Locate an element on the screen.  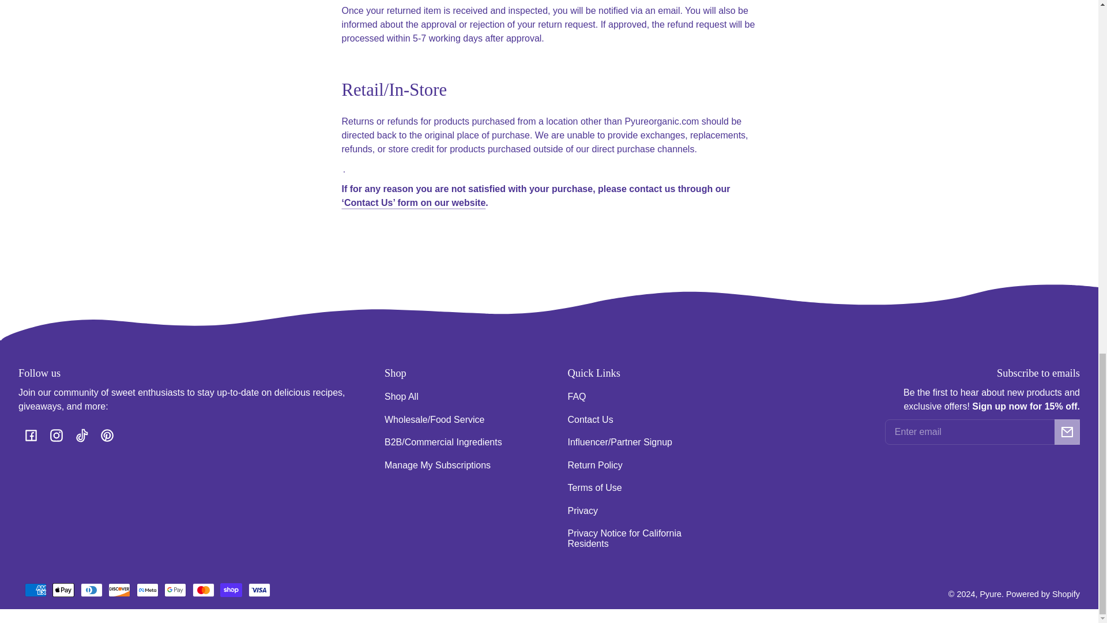
Shop Pay is located at coordinates (231, 590).